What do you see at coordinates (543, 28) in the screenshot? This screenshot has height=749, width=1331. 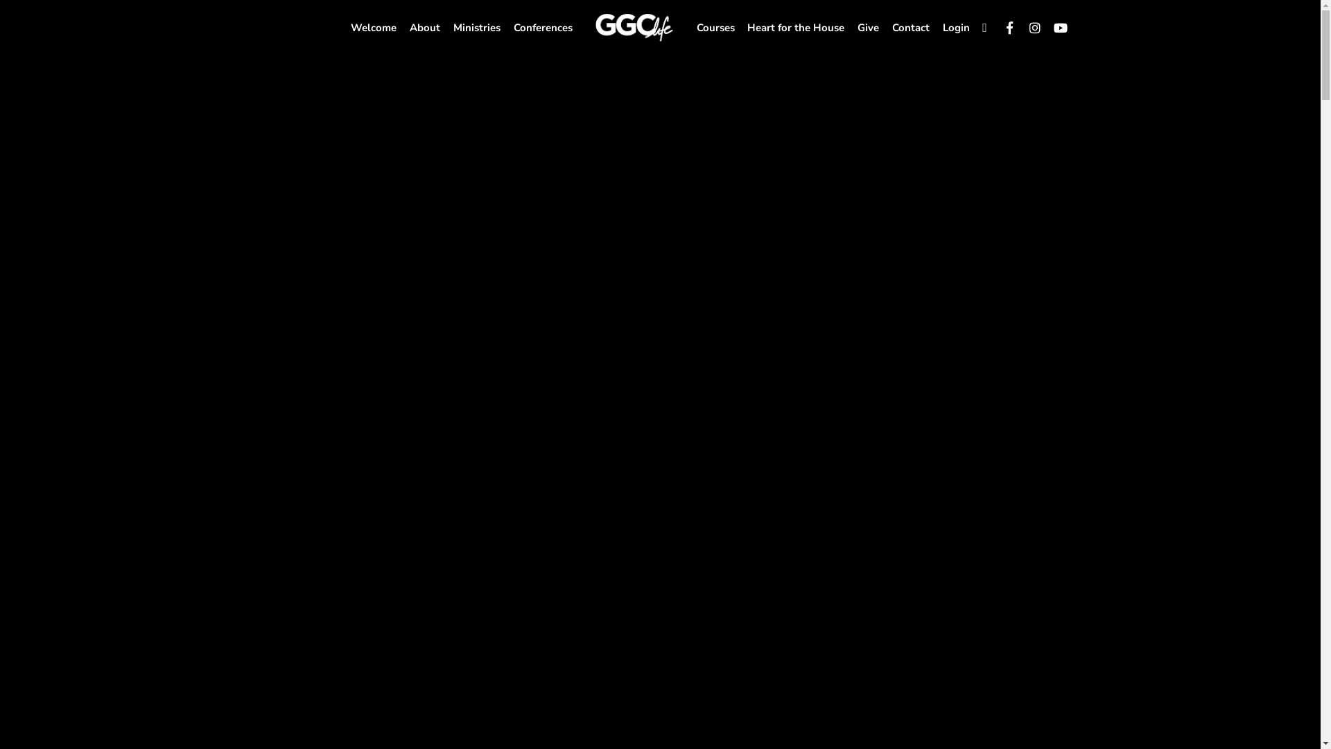 I see `Conferences` at bounding box center [543, 28].